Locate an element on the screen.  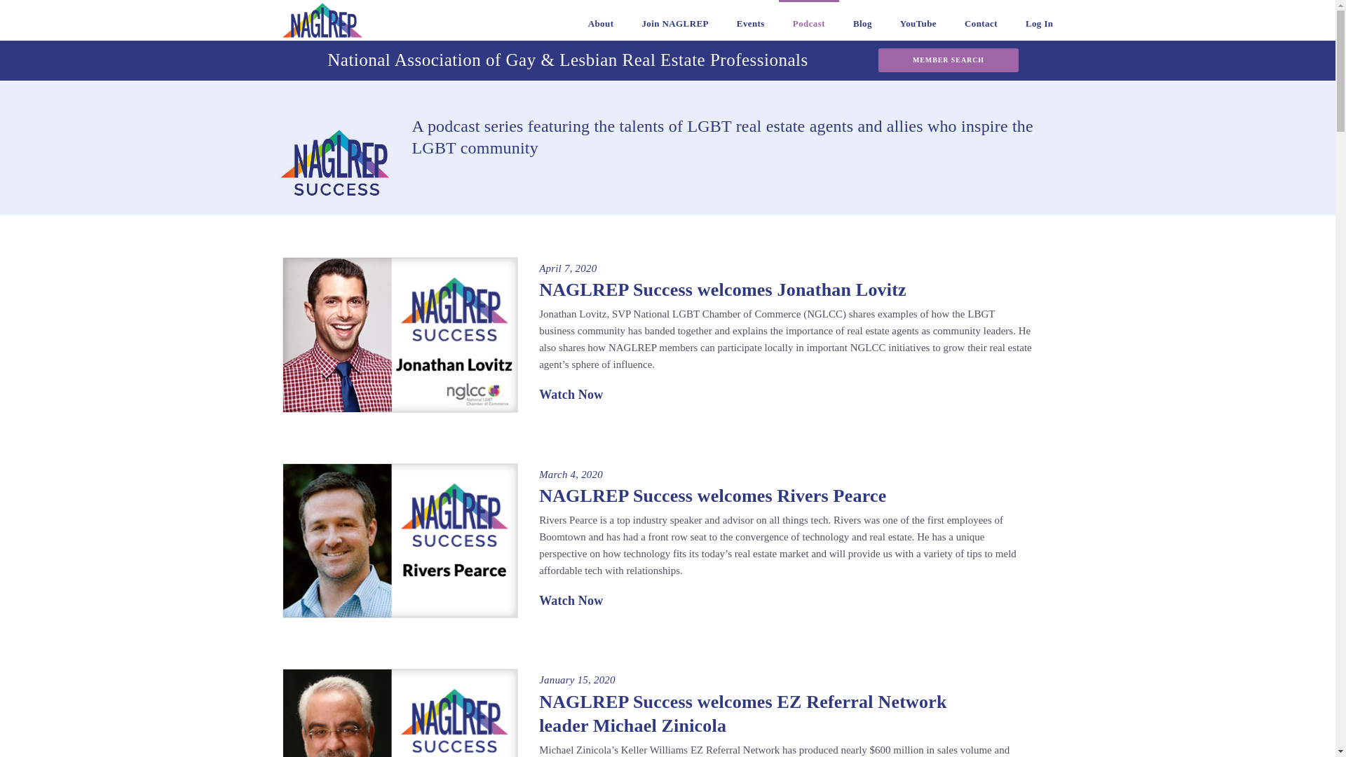
Events is located at coordinates (751, 20).